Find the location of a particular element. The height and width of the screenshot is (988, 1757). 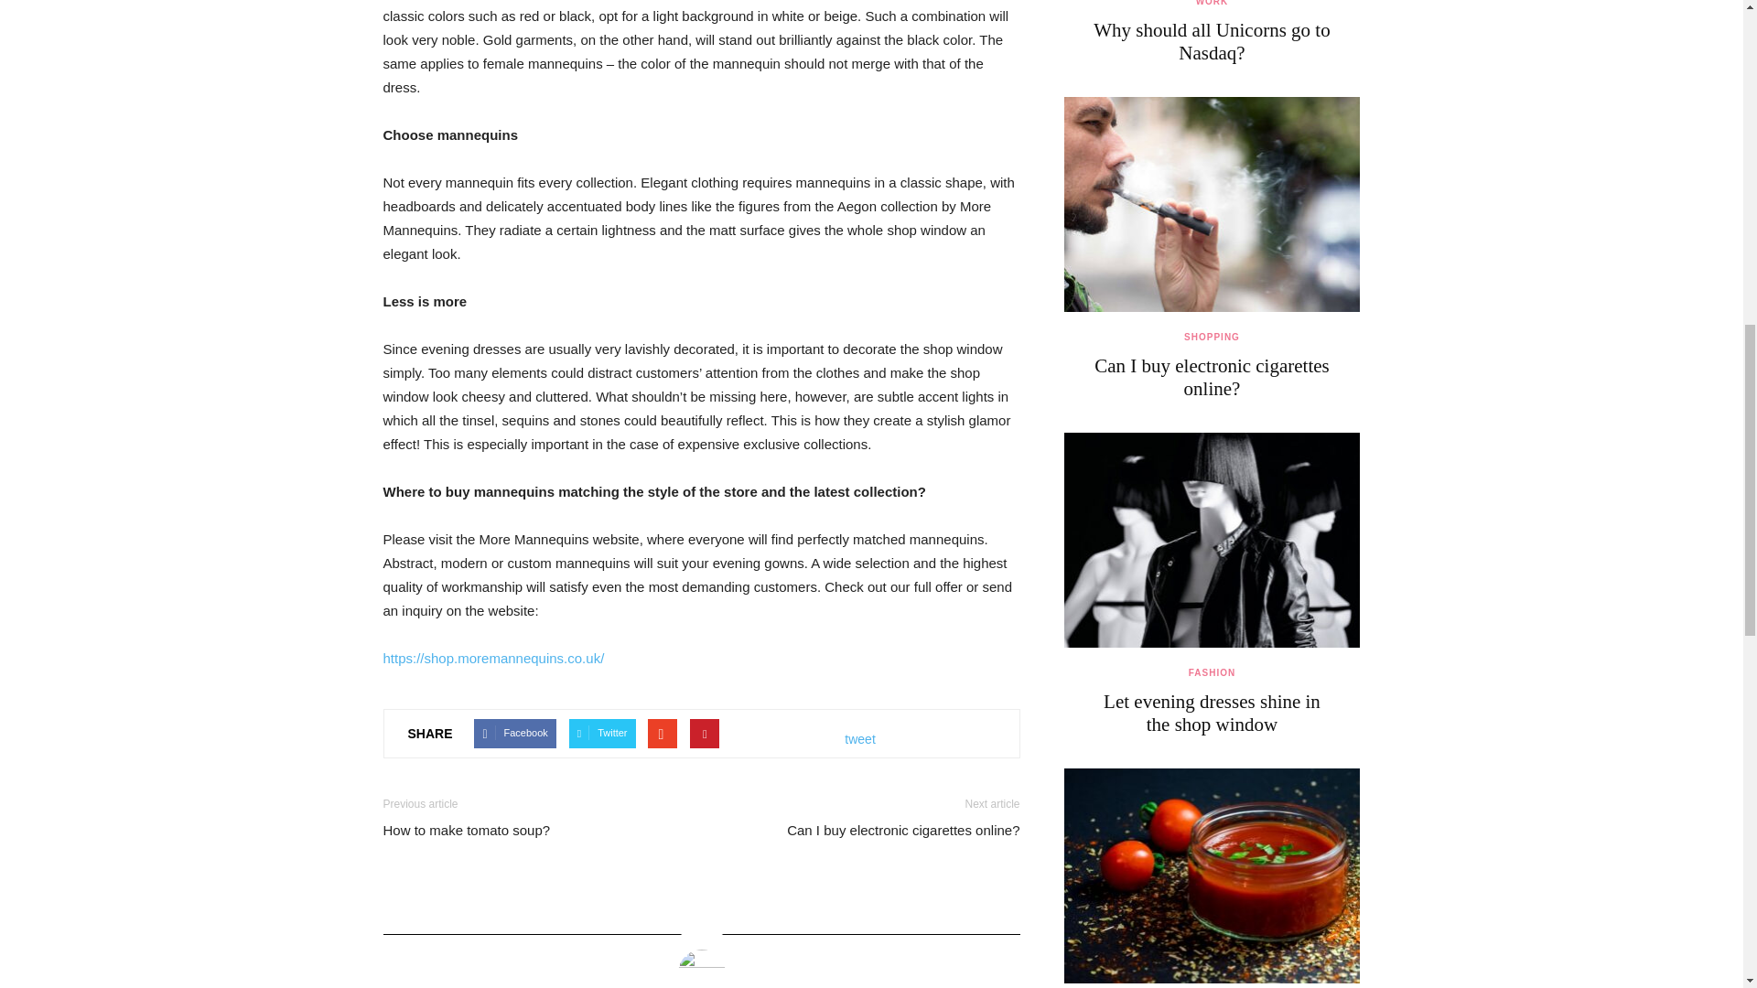

Why should all Unicorns go to Nasdaq? is located at coordinates (1212, 41).